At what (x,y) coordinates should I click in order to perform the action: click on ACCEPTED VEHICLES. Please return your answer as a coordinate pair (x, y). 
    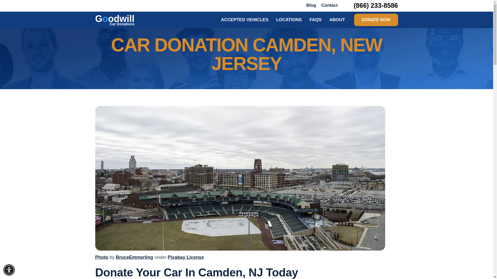
    Looking at the image, I should click on (245, 20).